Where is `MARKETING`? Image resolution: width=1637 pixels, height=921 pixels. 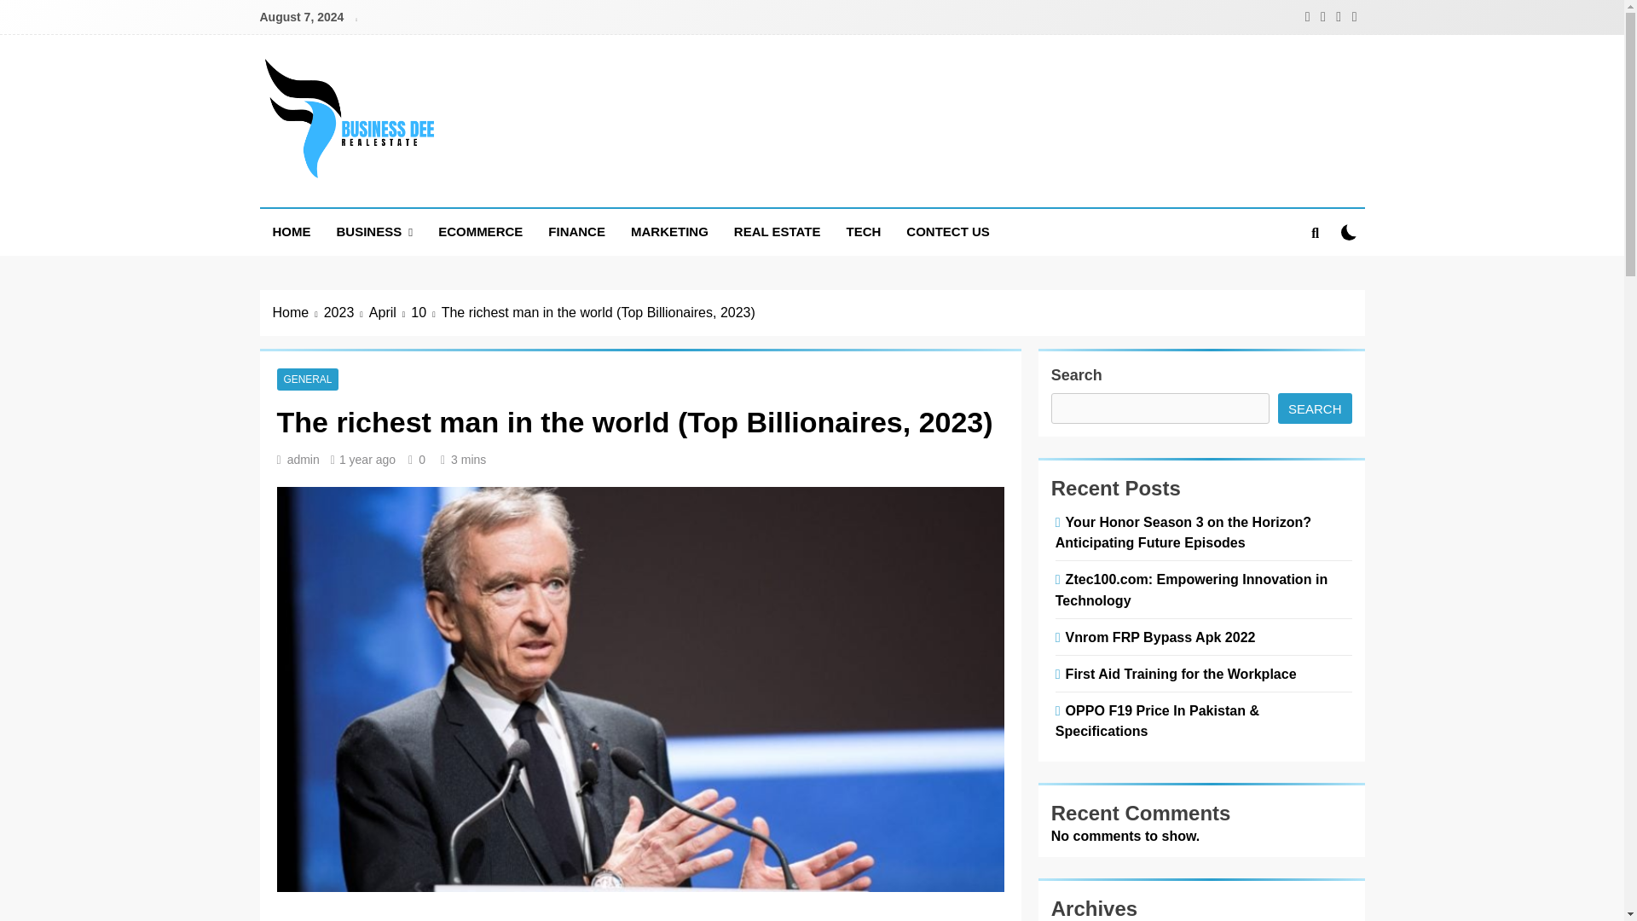 MARKETING is located at coordinates (670, 232).